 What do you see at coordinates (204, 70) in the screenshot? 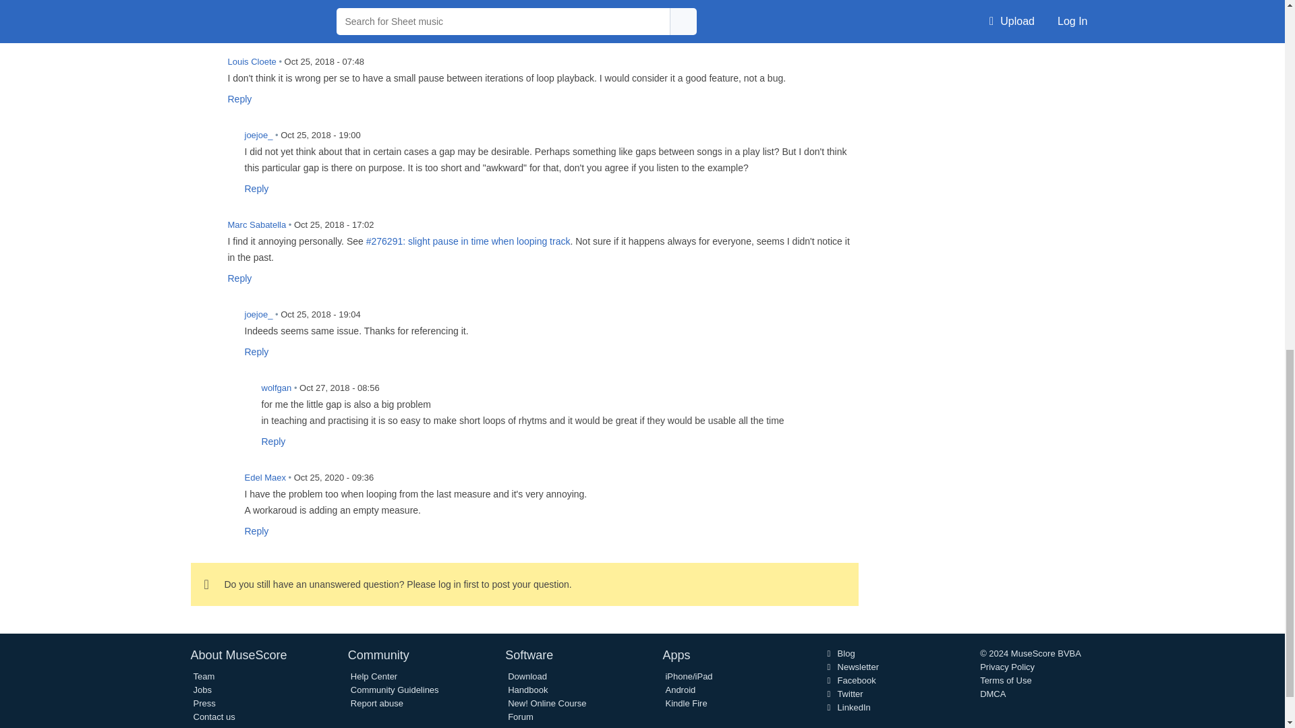
I see `Louis Cloete` at bounding box center [204, 70].